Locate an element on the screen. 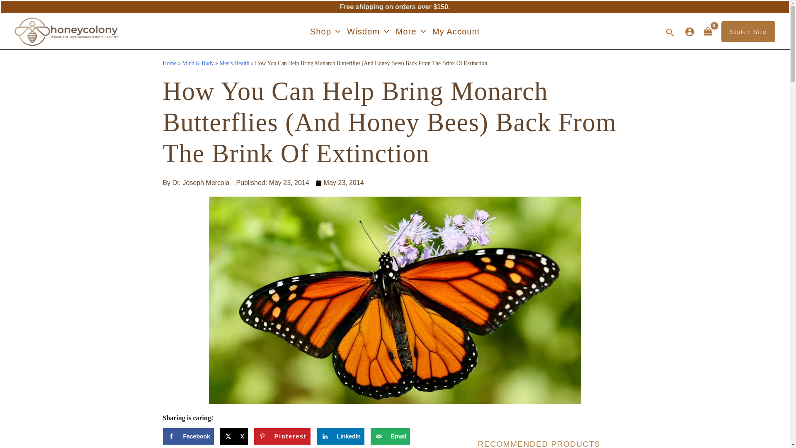 This screenshot has width=796, height=448. Share on Facebook is located at coordinates (187, 436).